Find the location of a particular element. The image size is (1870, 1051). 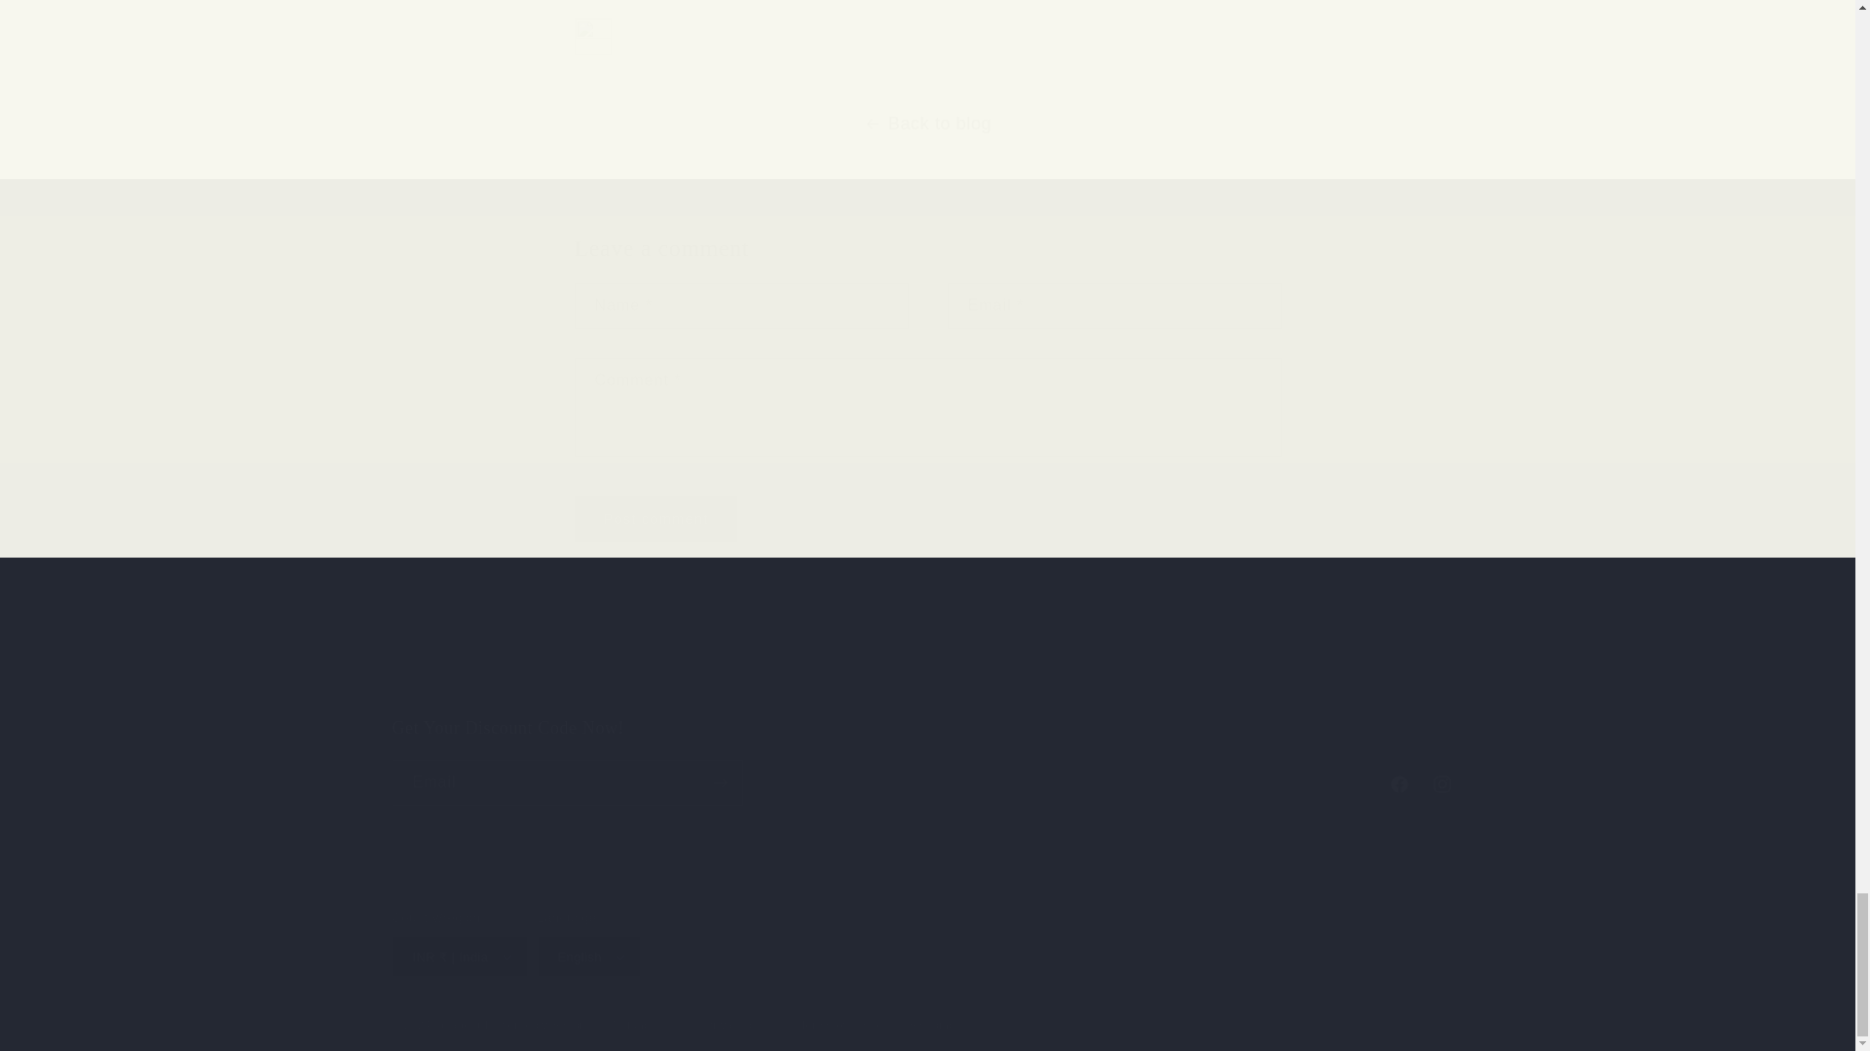

Shipping Policy is located at coordinates (656, 519).